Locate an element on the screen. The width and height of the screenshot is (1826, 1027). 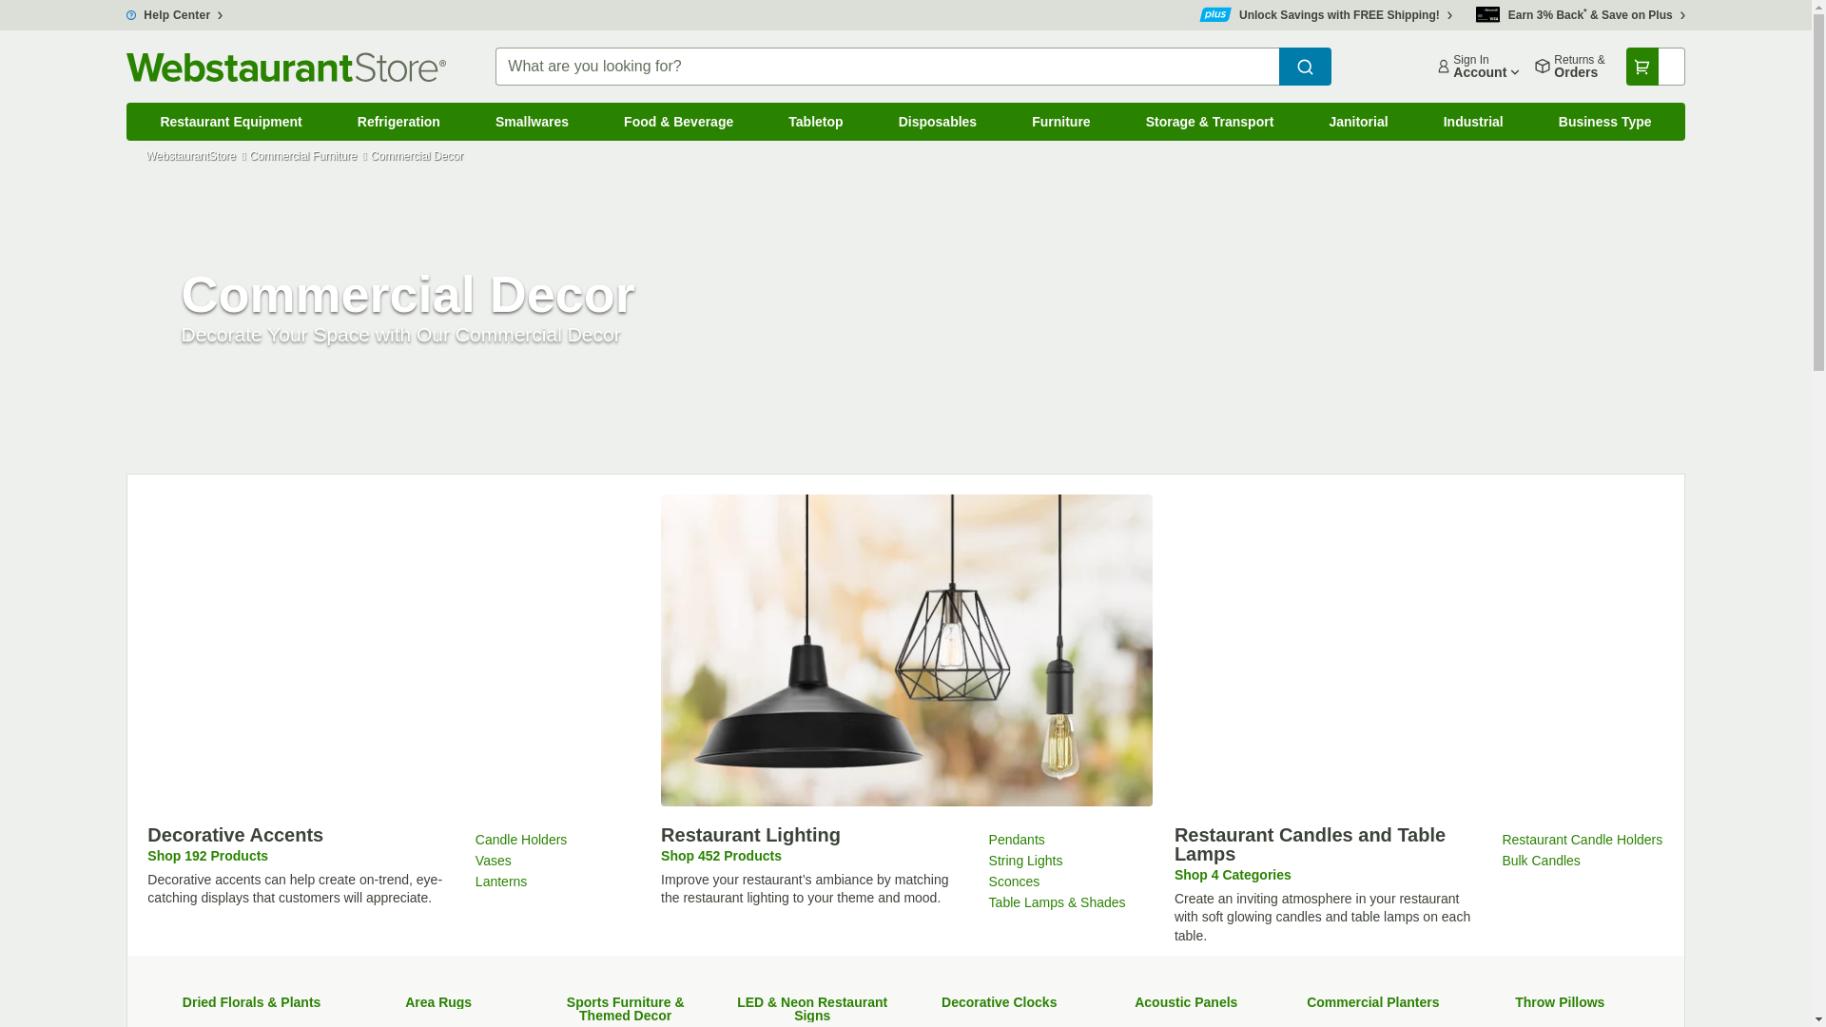
Furniture is located at coordinates (1478, 66).